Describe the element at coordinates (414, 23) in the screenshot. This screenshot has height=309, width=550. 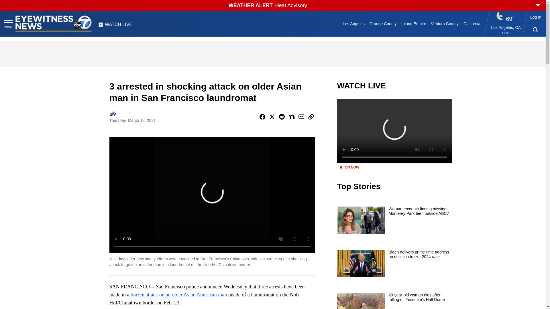
I see `Inland Empire` at that location.